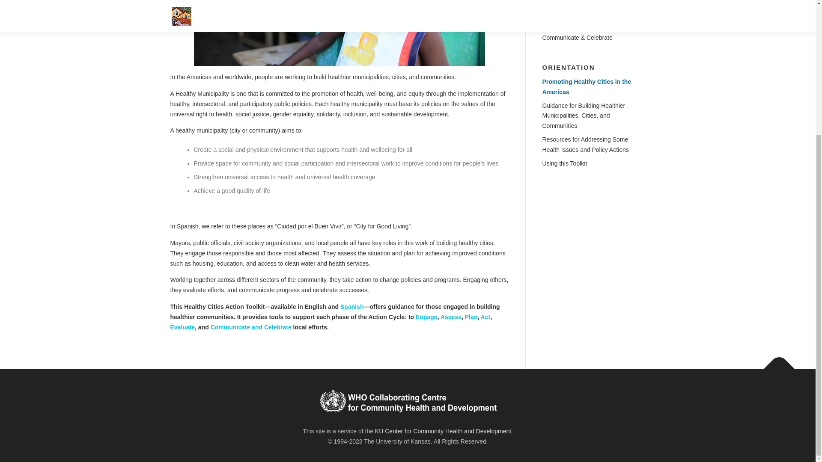 The width and height of the screenshot is (822, 462). What do you see at coordinates (182, 327) in the screenshot?
I see `Evaluate` at bounding box center [182, 327].